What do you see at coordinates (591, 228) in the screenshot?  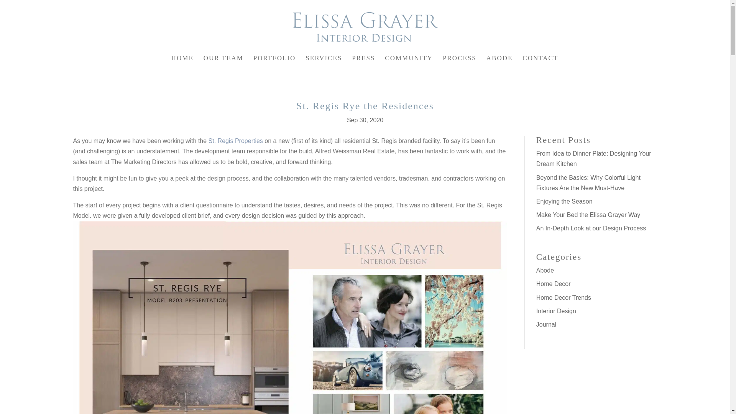 I see `An In-Depth Look at our Design Process` at bounding box center [591, 228].